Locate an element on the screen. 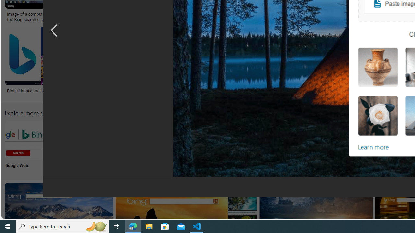 The image size is (415, 233). Bing Clip ART SEARCH Clip Art is located at coordinates (281, 146).